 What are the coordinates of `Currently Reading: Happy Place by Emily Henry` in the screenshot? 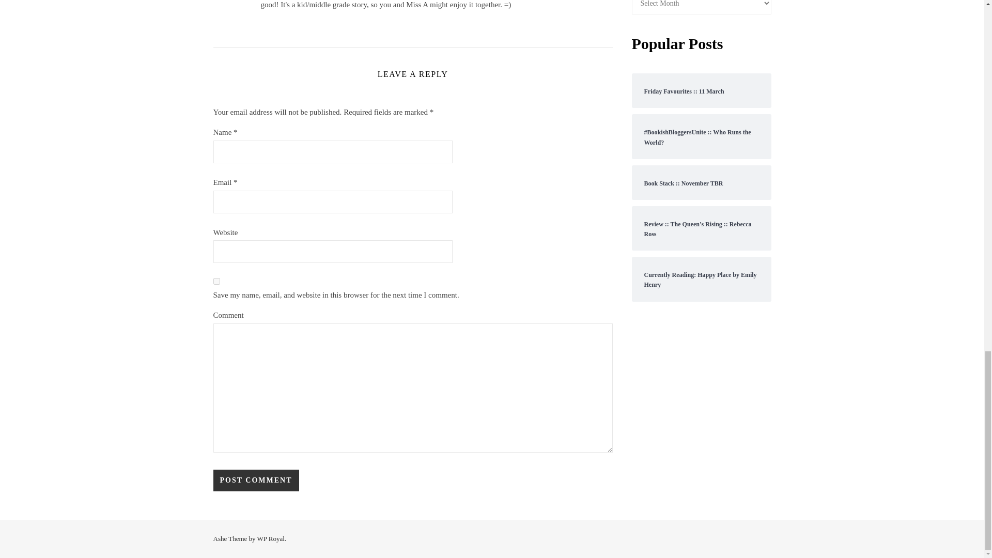 It's located at (701, 279).